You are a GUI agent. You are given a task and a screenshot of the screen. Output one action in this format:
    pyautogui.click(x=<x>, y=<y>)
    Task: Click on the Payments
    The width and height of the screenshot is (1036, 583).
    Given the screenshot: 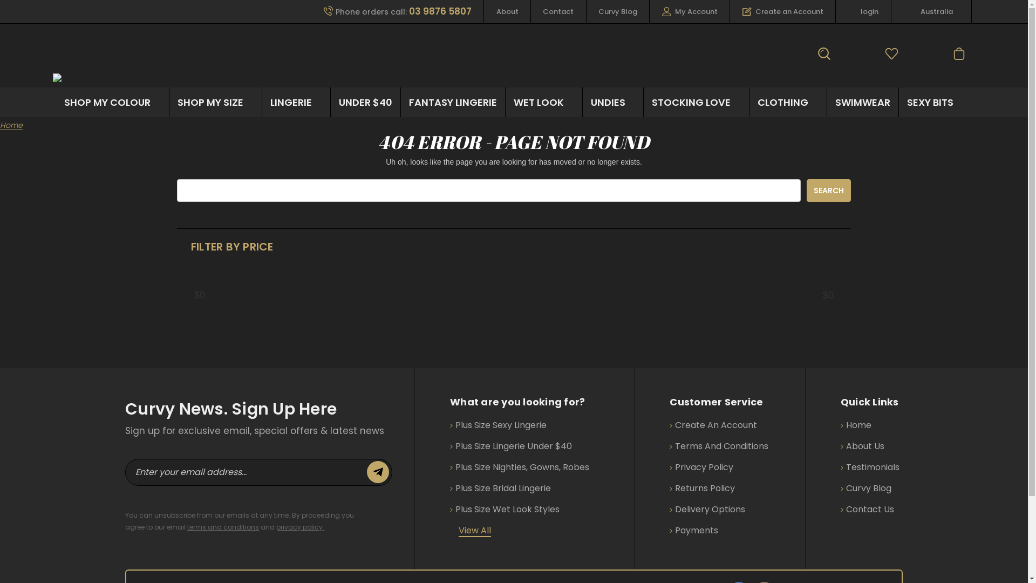 What is the action you would take?
    pyautogui.click(x=694, y=531)
    